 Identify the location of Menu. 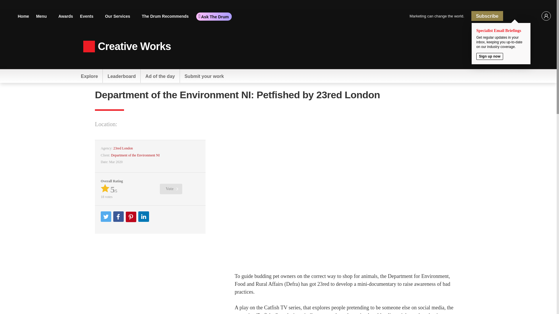
(44, 16).